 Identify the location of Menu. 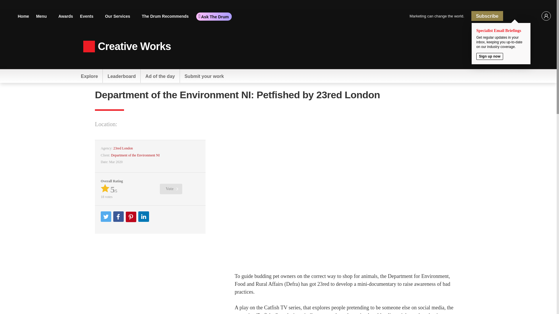
(44, 16).